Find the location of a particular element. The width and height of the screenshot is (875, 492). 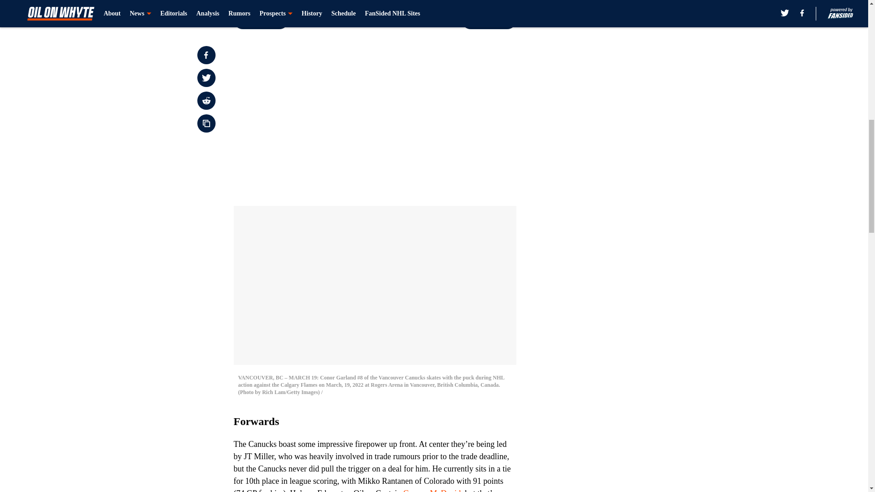

Connor McDavid is located at coordinates (432, 490).